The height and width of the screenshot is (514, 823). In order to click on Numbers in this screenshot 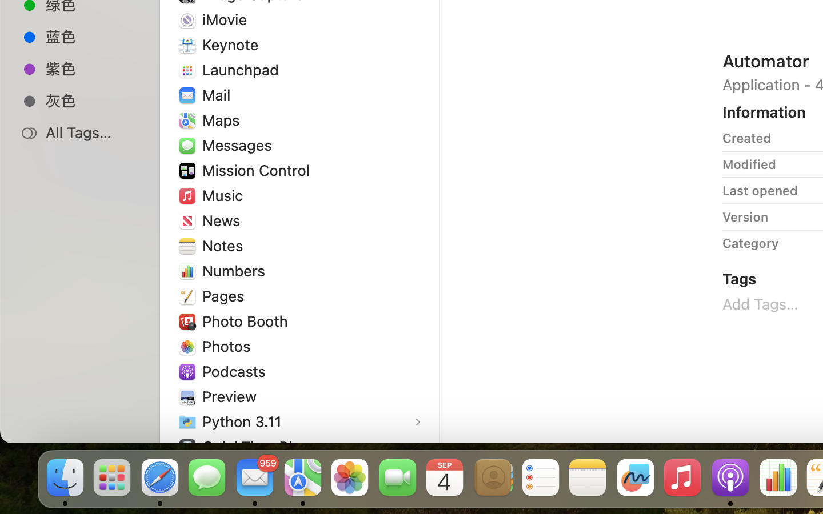, I will do `click(237, 270)`.